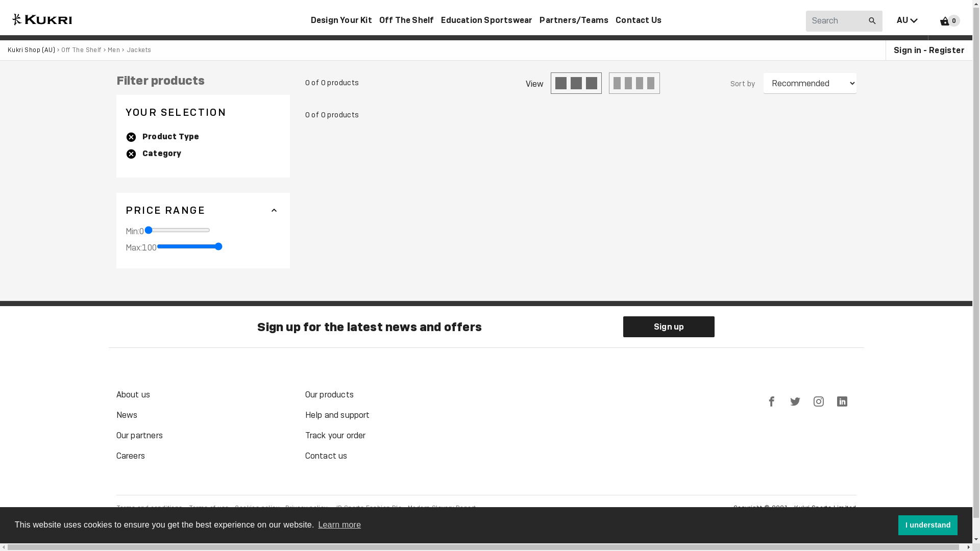 The height and width of the screenshot is (551, 980). I want to click on Design Your Kit, so click(341, 20).